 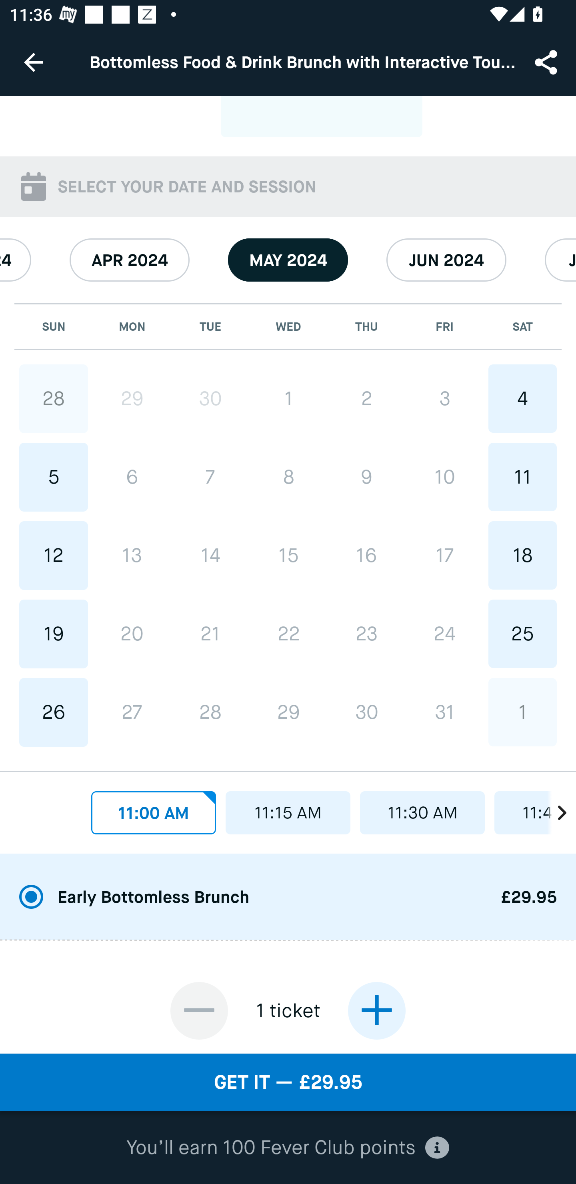 I want to click on GET IT — £29.95, so click(x=288, y=1082).